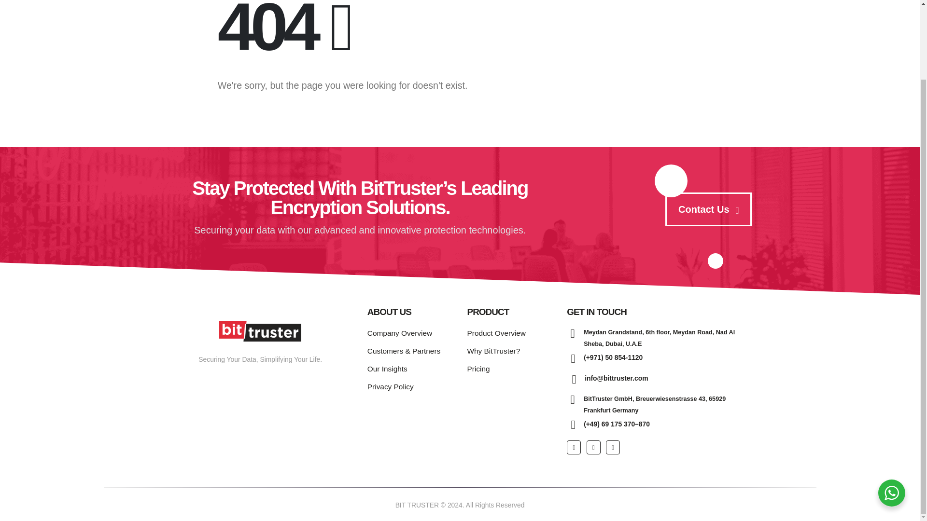 This screenshot has width=927, height=521. Describe the element at coordinates (727, 209) in the screenshot. I see `Contact Us` at that location.